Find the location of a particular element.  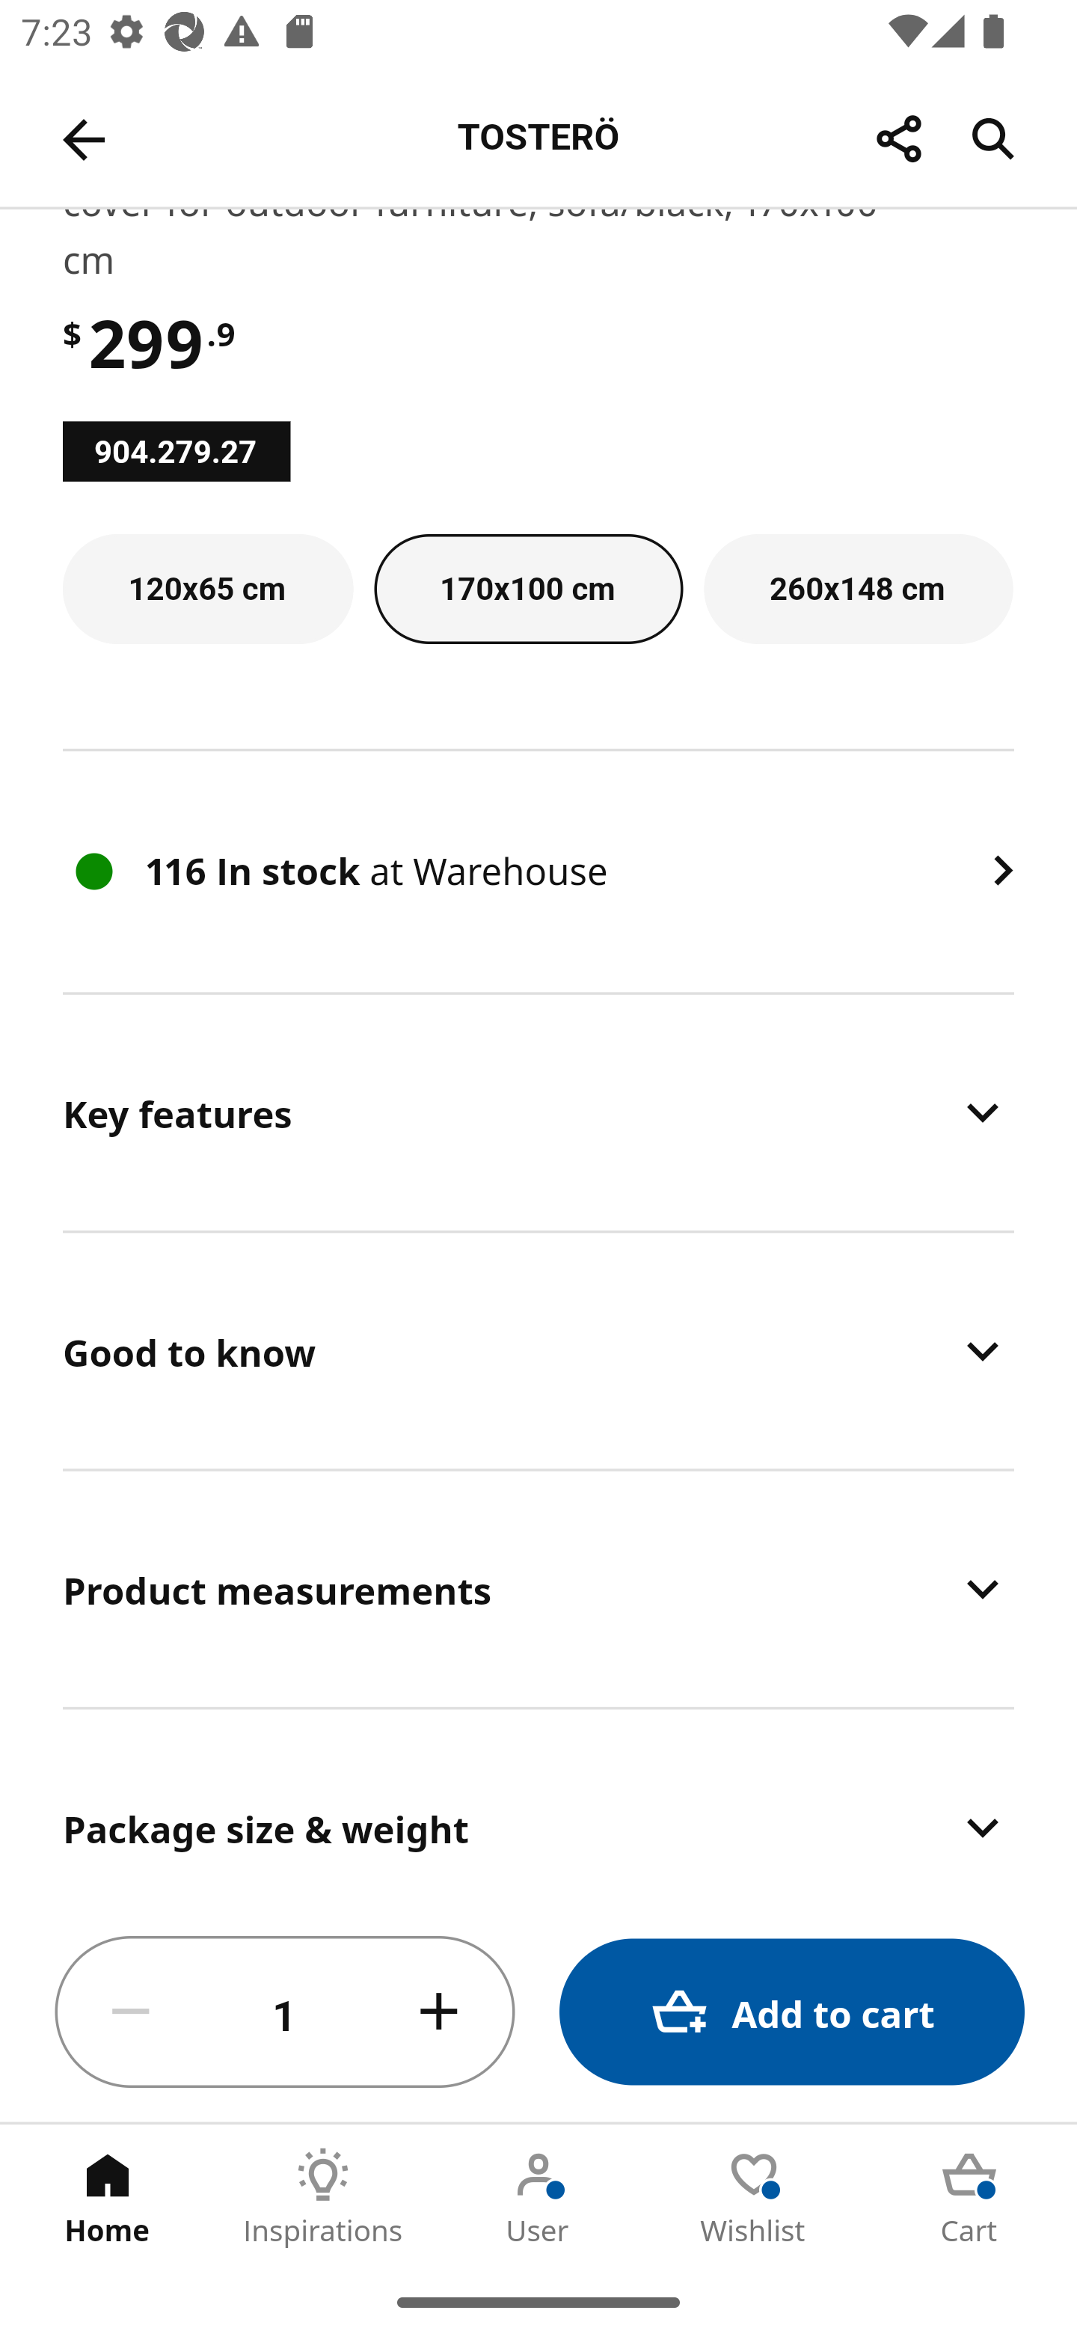

Package size & weight is located at coordinates (538, 1807).